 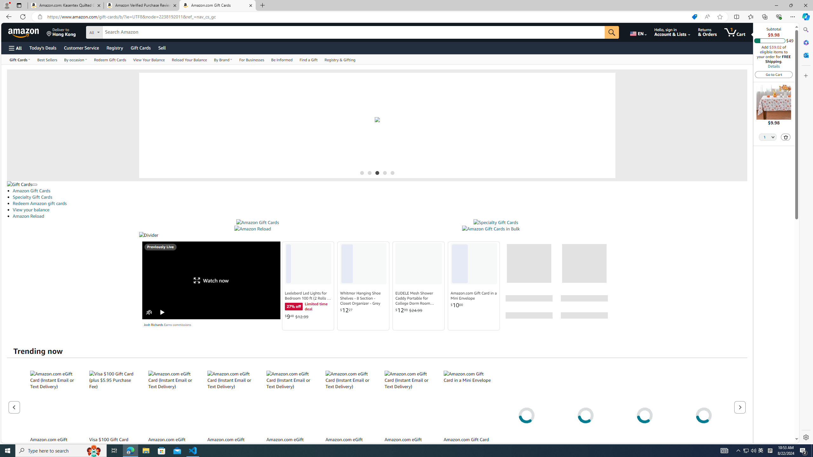 What do you see at coordinates (490, 229) in the screenshot?
I see `Amazon Gift Cards in Bulk` at bounding box center [490, 229].